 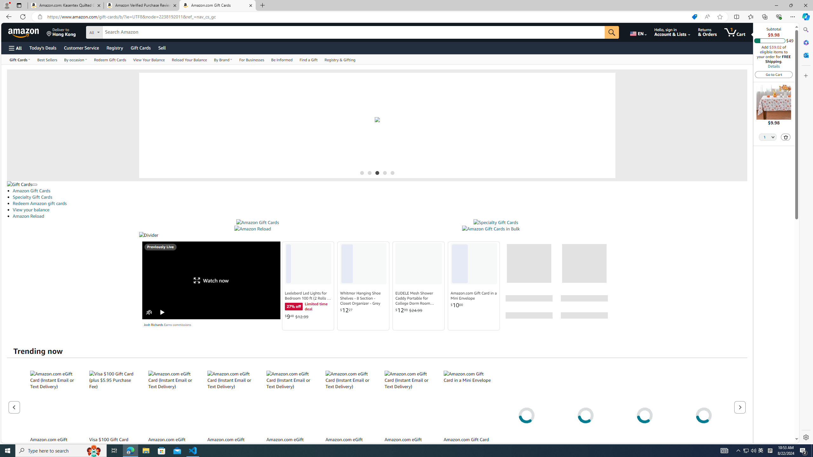 What do you see at coordinates (490, 229) in the screenshot?
I see `Amazon Gift Cards in Bulk` at bounding box center [490, 229].